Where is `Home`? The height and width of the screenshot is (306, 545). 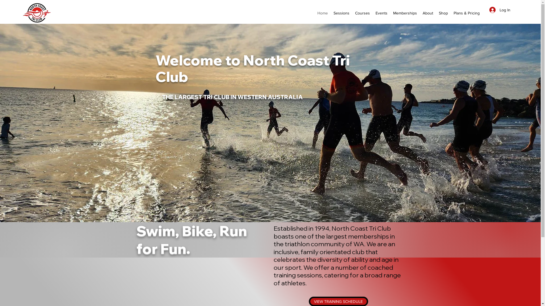 Home is located at coordinates (322, 13).